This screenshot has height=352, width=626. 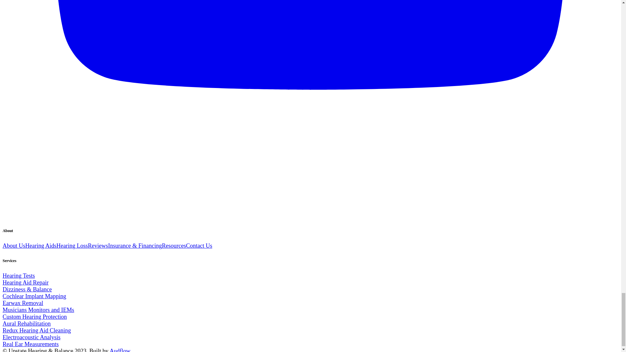 I want to click on Resources, so click(x=173, y=246).